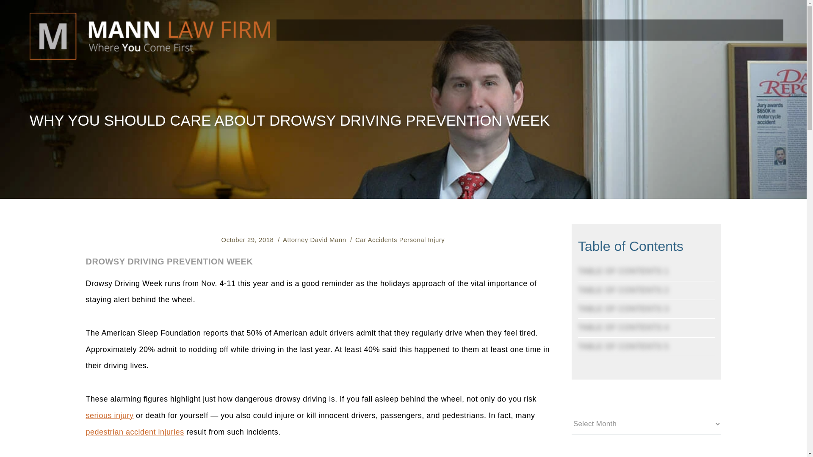 This screenshot has height=457, width=813. I want to click on TABLE OF CONTENTS 2, so click(623, 290).